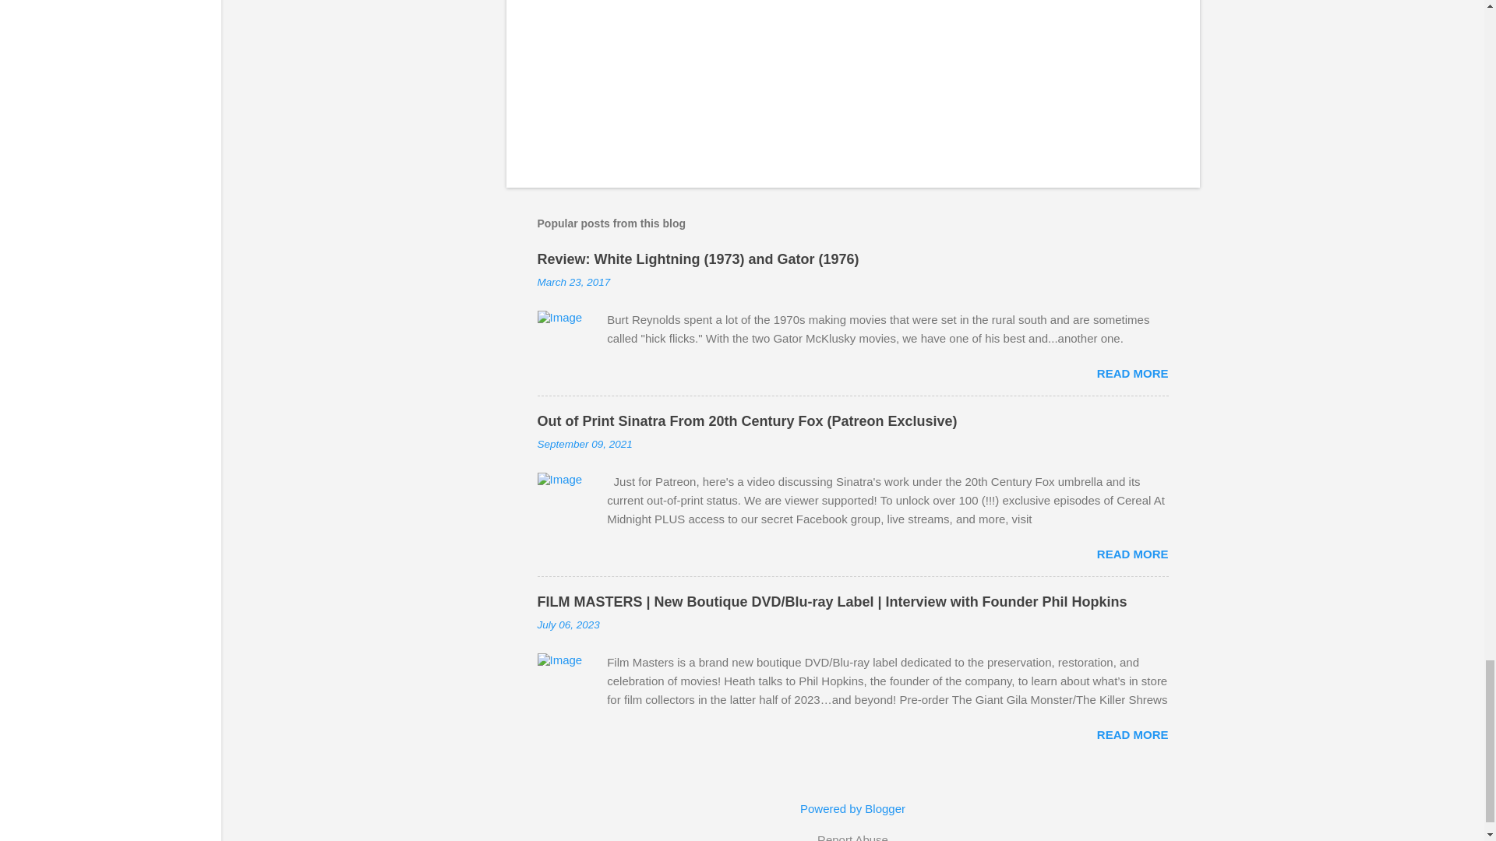 This screenshot has width=1496, height=841. What do you see at coordinates (1132, 373) in the screenshot?
I see `READ MORE` at bounding box center [1132, 373].